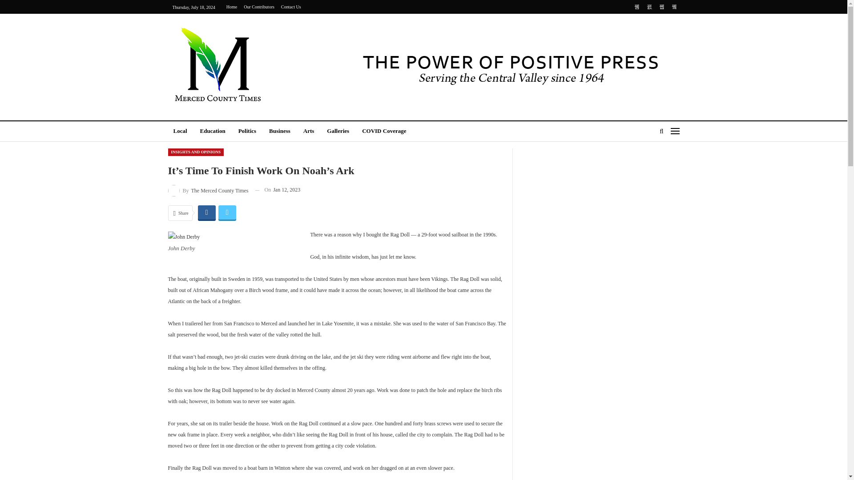 Image resolution: width=854 pixels, height=480 pixels. What do you see at coordinates (208, 189) in the screenshot?
I see `By The Merced County Times` at bounding box center [208, 189].